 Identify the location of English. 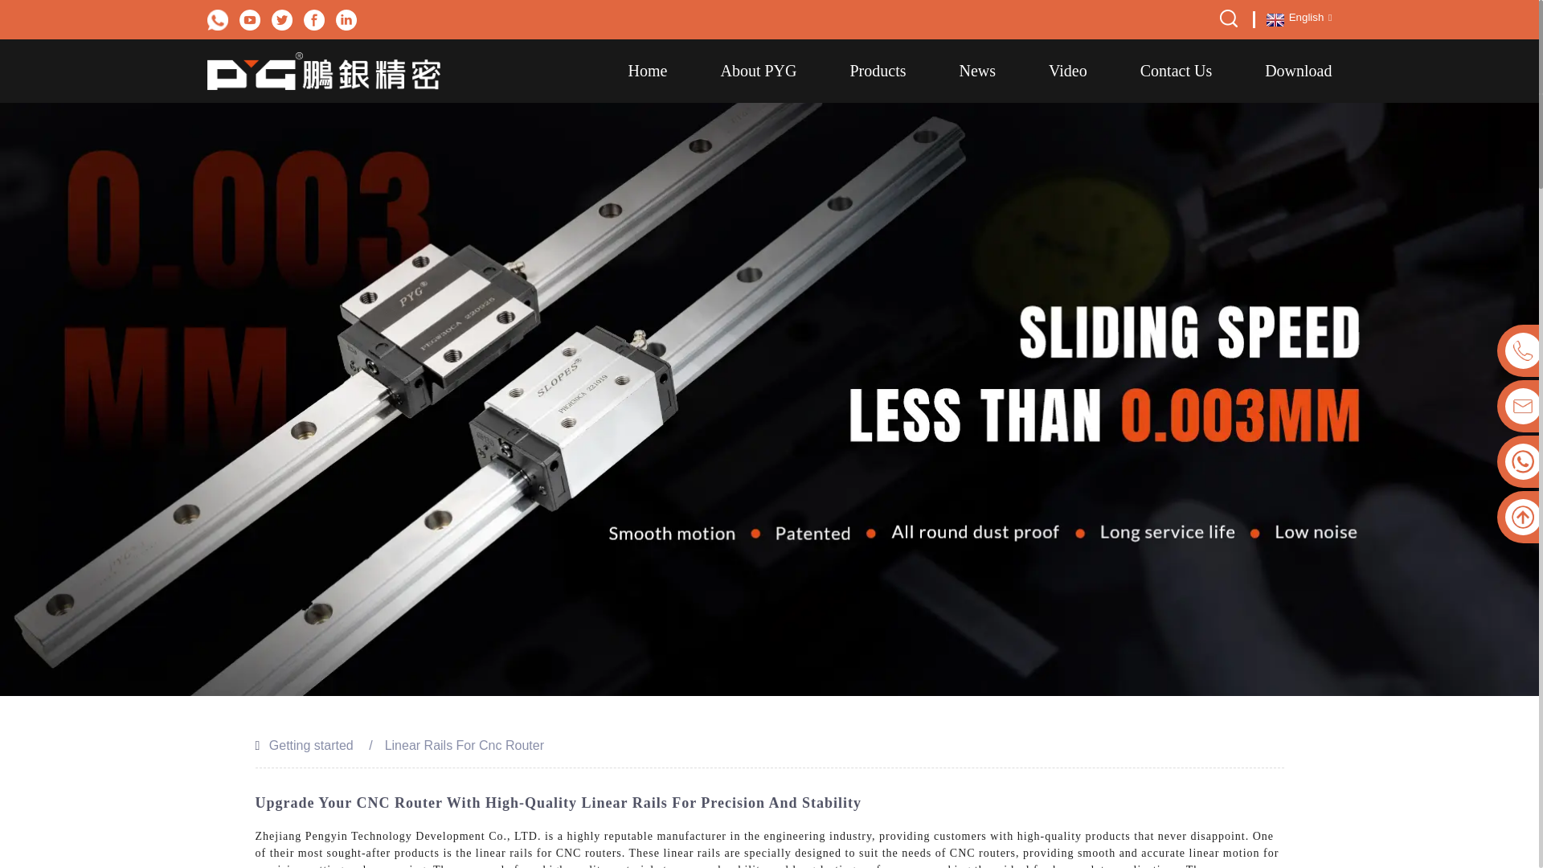
(1297, 18).